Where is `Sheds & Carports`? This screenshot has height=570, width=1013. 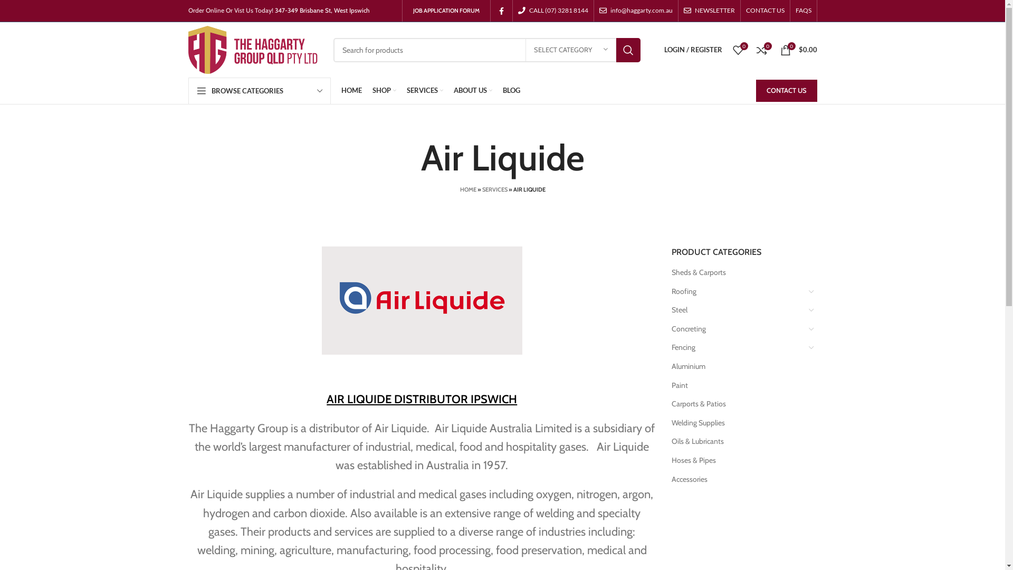 Sheds & Carports is located at coordinates (738, 273).